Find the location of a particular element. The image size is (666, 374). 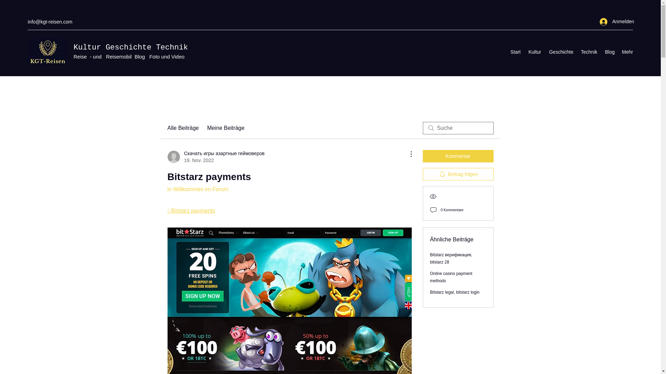

Online casino payment methods is located at coordinates (451, 277).